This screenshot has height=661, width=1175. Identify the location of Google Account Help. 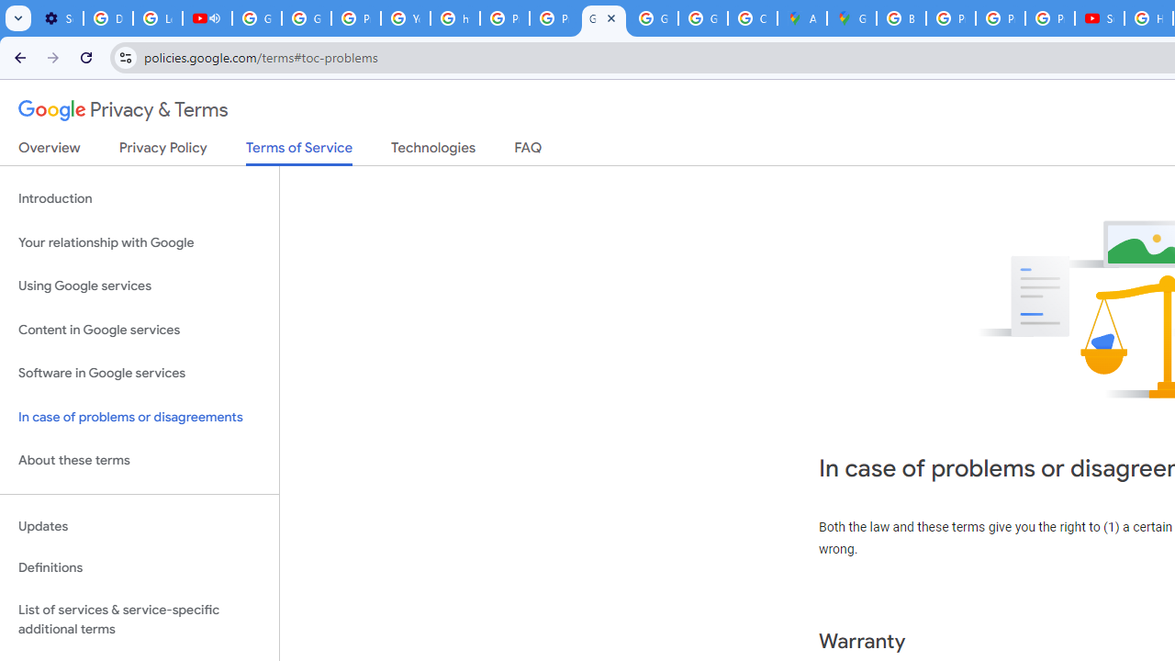
(257, 18).